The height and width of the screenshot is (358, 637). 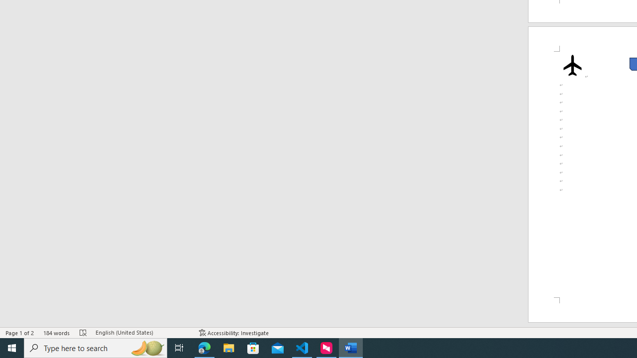 I want to click on Spelling and Grammar Check Errors, so click(x=84, y=332).